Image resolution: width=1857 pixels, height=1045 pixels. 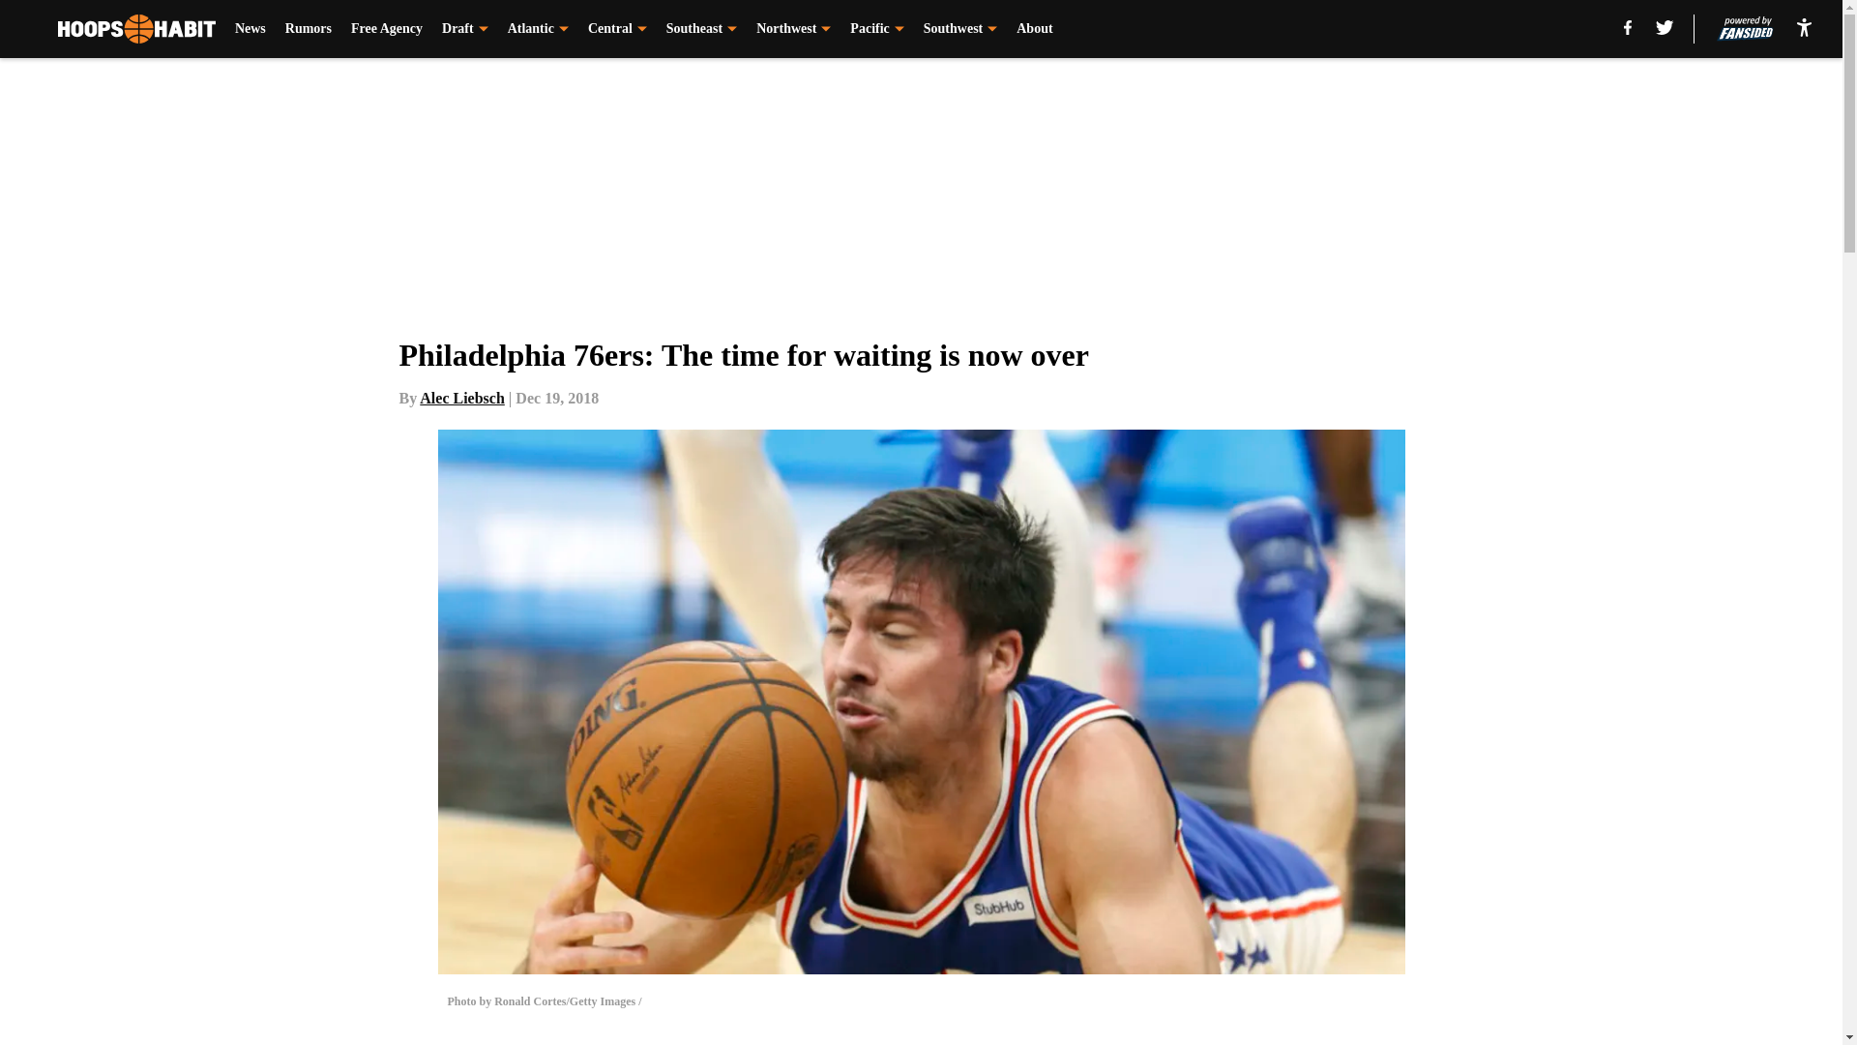 I want to click on Free Agency, so click(x=387, y=29).